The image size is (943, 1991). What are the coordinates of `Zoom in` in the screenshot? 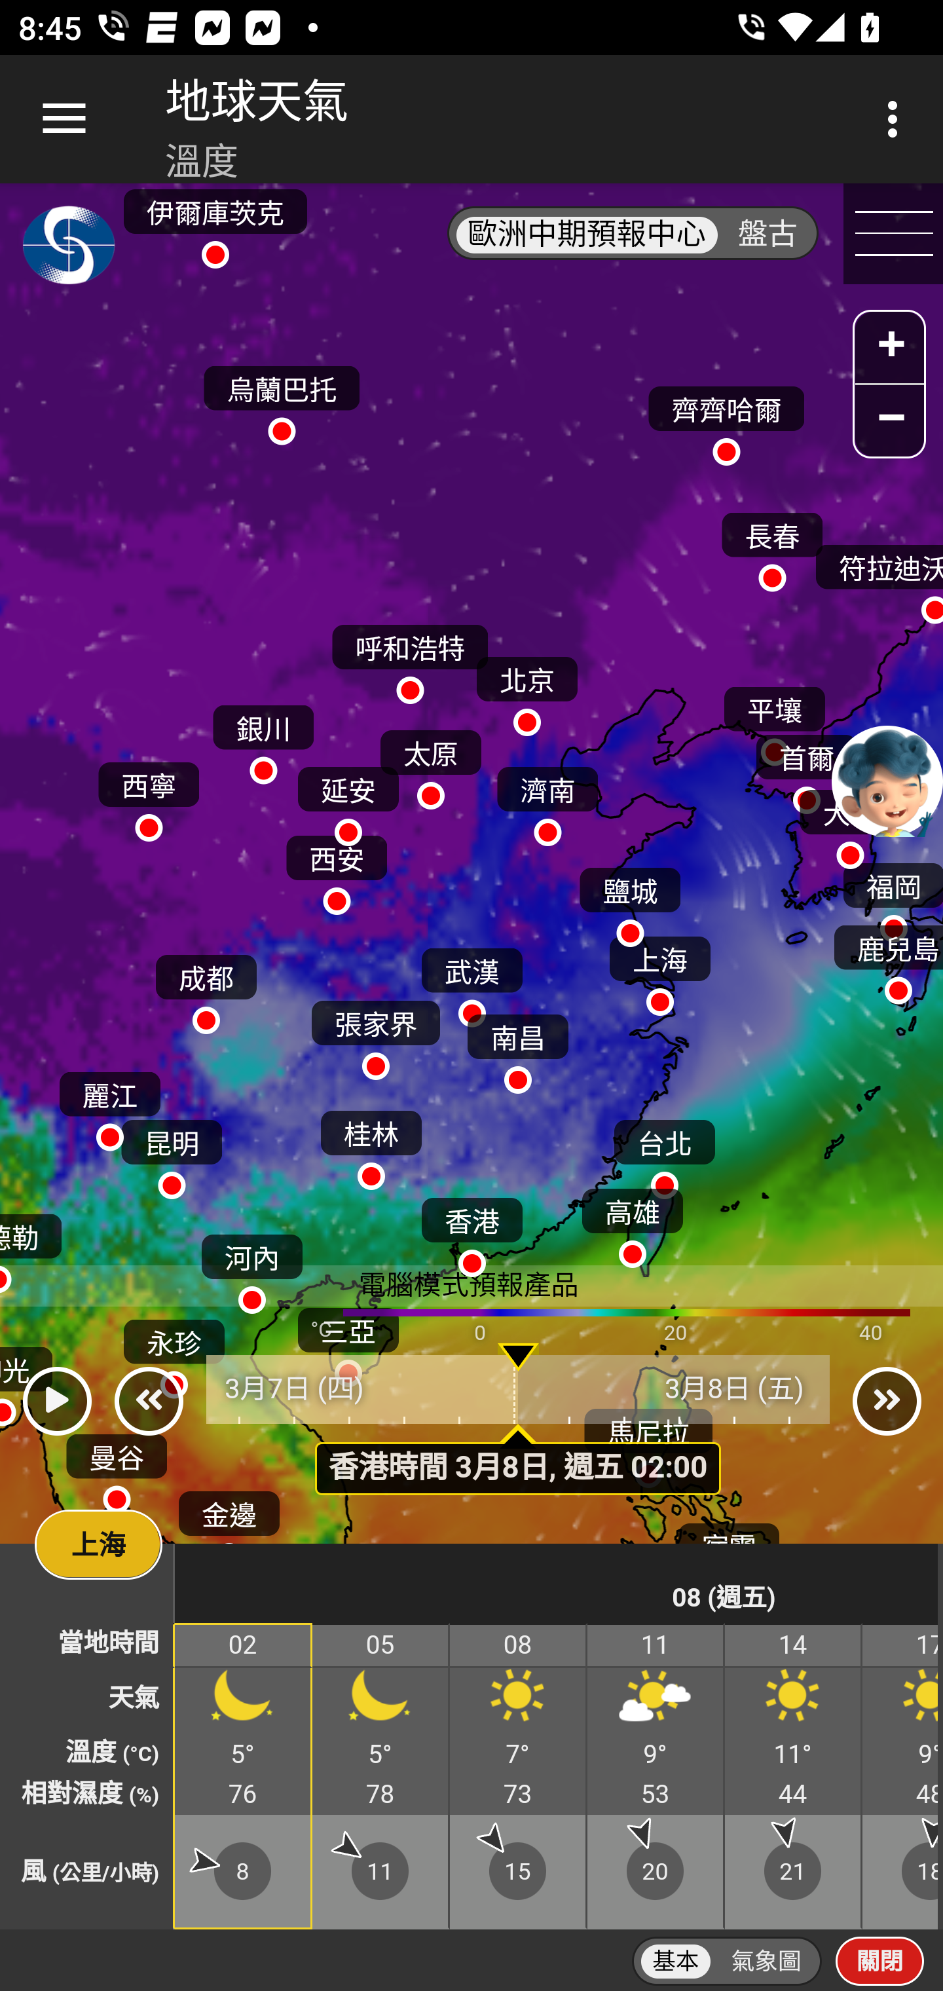 It's located at (889, 349).